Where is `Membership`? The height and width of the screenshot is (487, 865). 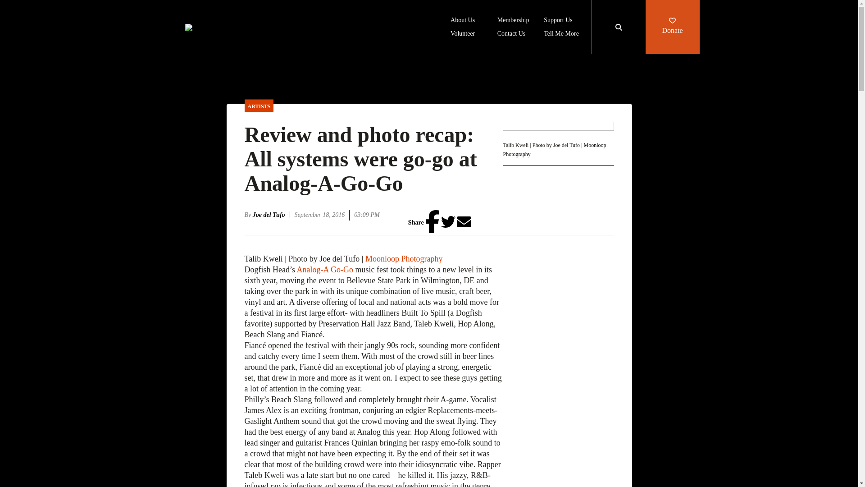 Membership is located at coordinates (514, 21).